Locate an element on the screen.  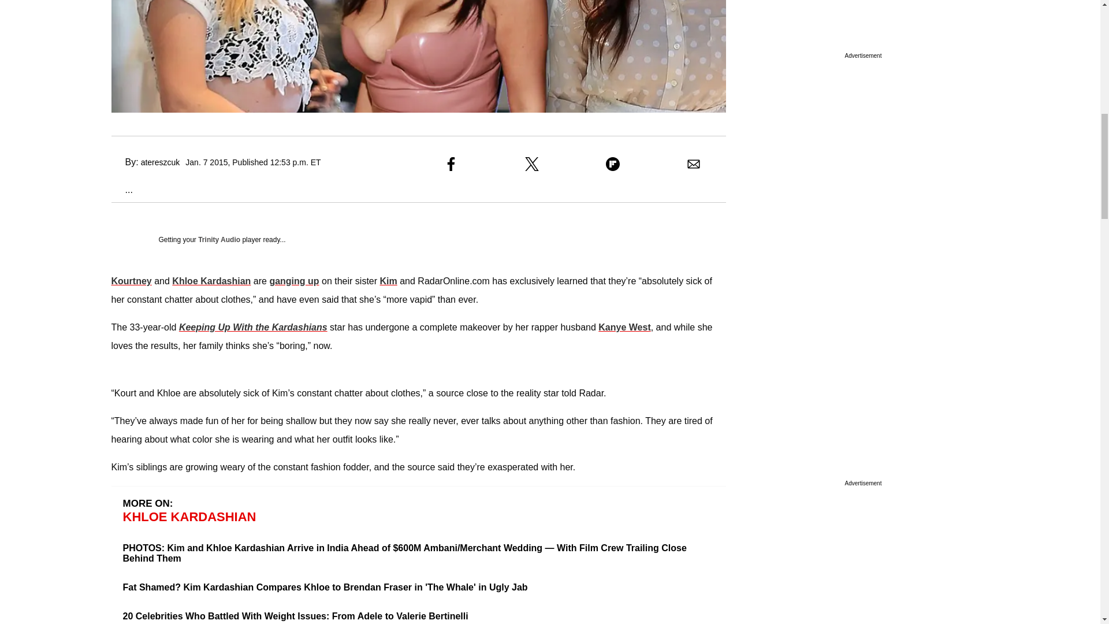
Share to Flipboard is located at coordinates (612, 164).